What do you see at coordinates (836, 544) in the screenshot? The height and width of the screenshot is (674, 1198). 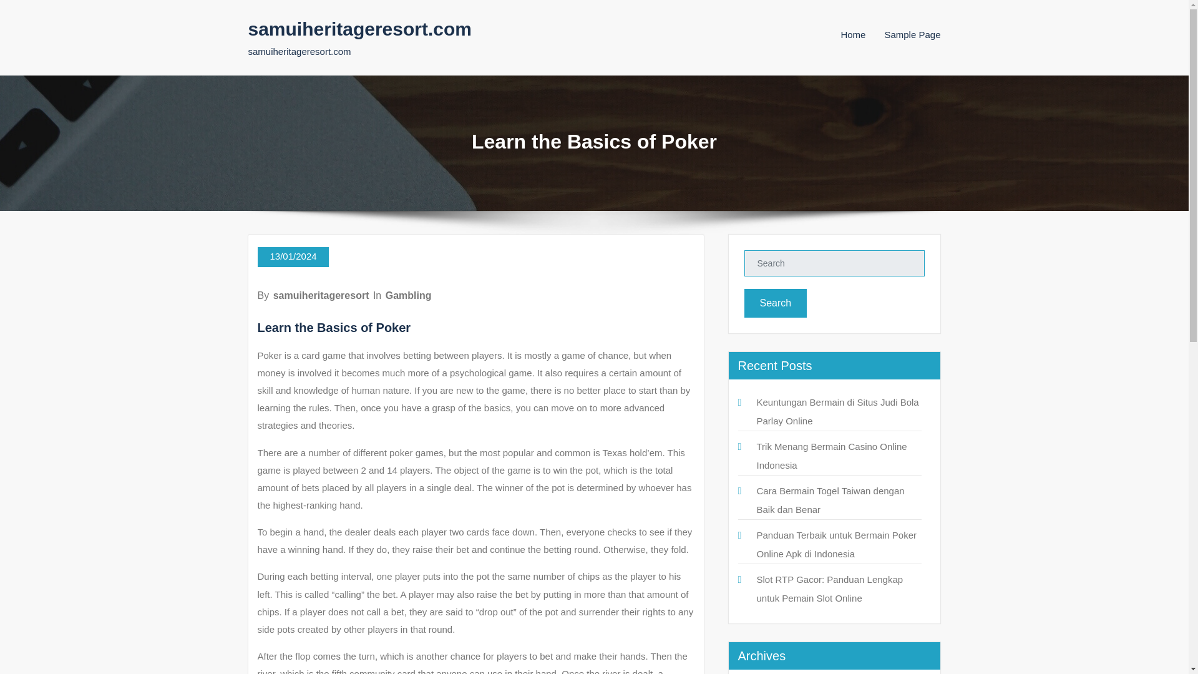 I see `Panduan Terbaik untuk Bermain Poker Online Apk di Indonesia` at bounding box center [836, 544].